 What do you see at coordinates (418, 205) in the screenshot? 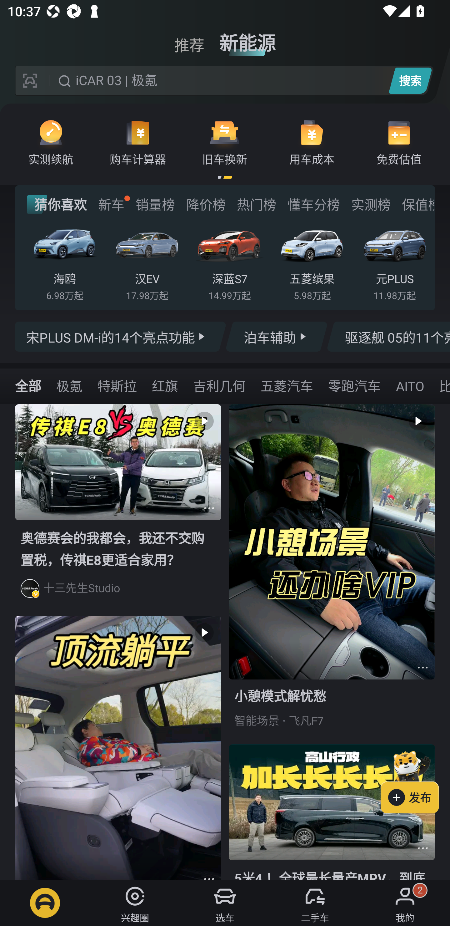
I see `保值榜` at bounding box center [418, 205].